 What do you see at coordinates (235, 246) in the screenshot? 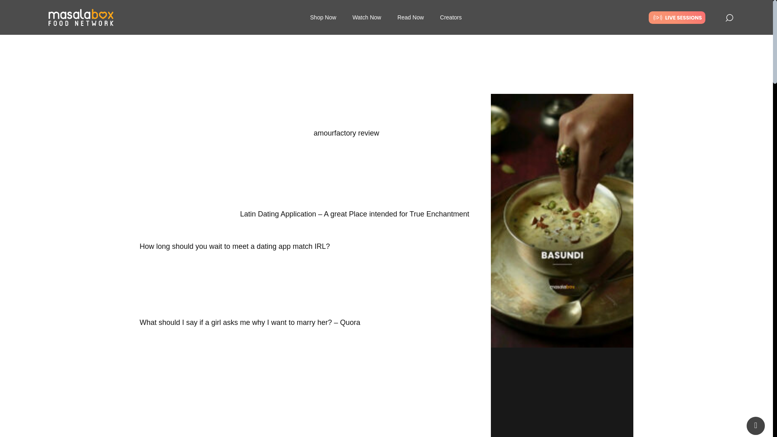
I see `How long should you wait to meet a dating app match IRL?` at bounding box center [235, 246].